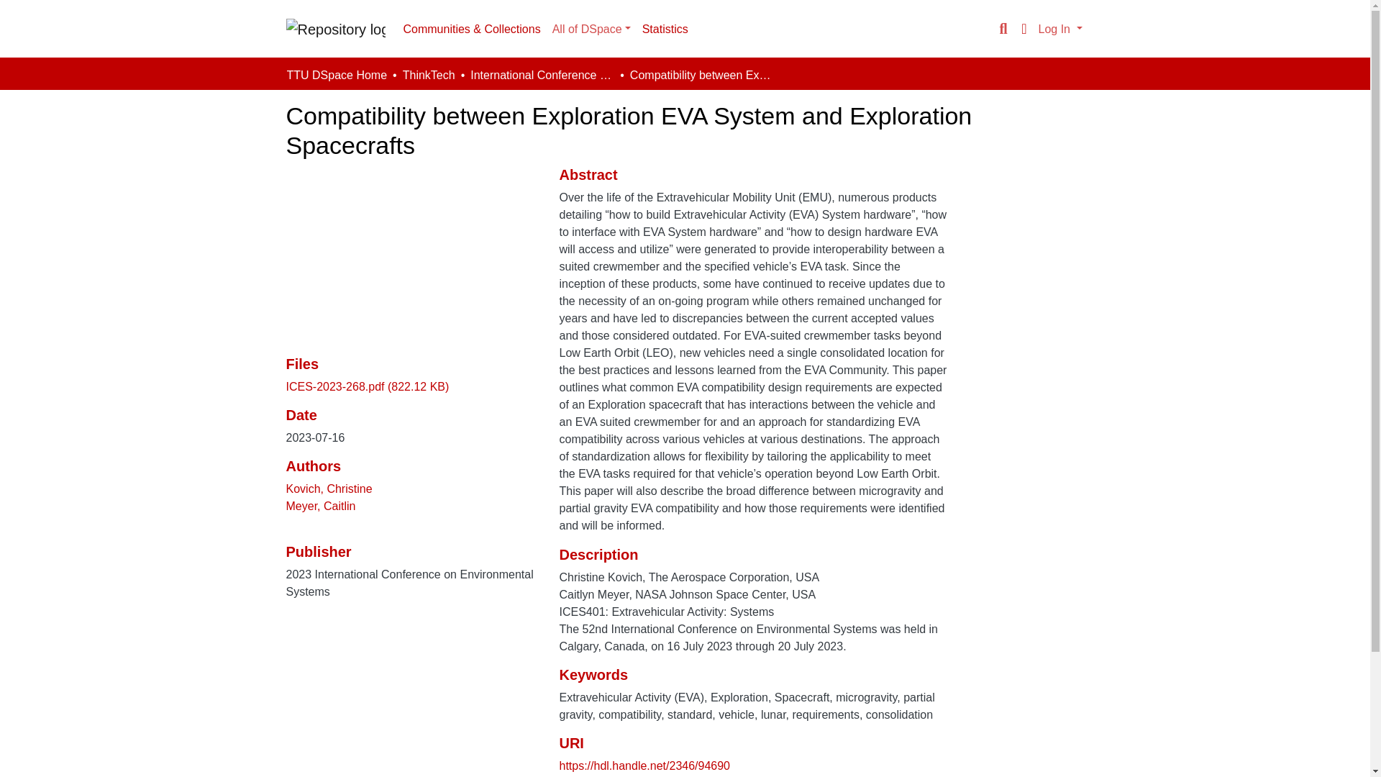 The height and width of the screenshot is (777, 1381). Describe the element at coordinates (591, 29) in the screenshot. I see `All of DSpace` at that location.